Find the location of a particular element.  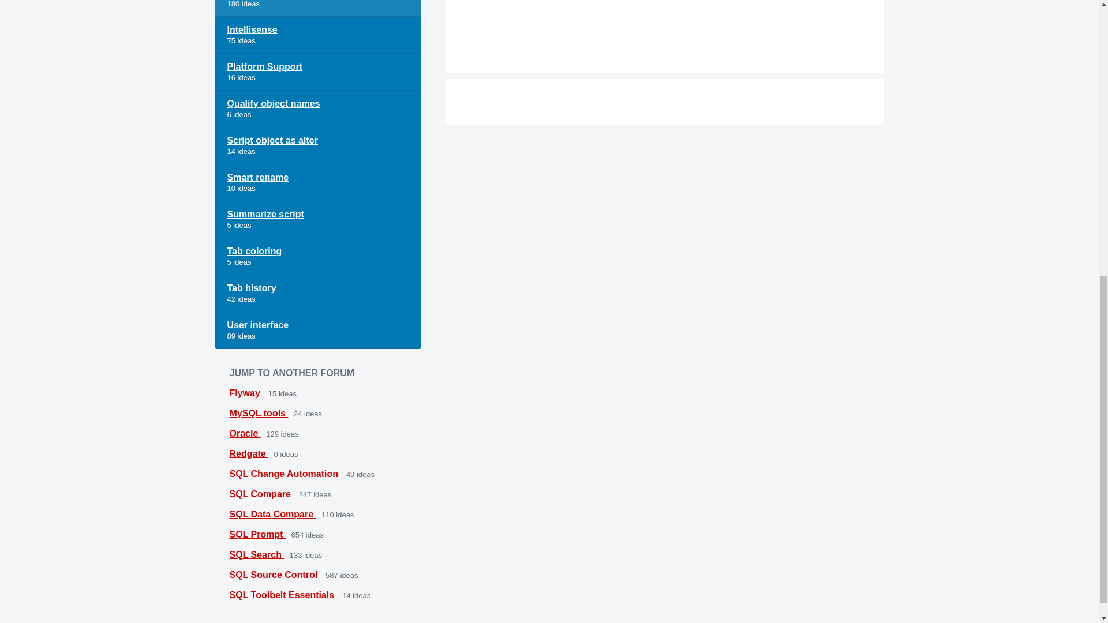

Flyway is located at coordinates (246, 393).